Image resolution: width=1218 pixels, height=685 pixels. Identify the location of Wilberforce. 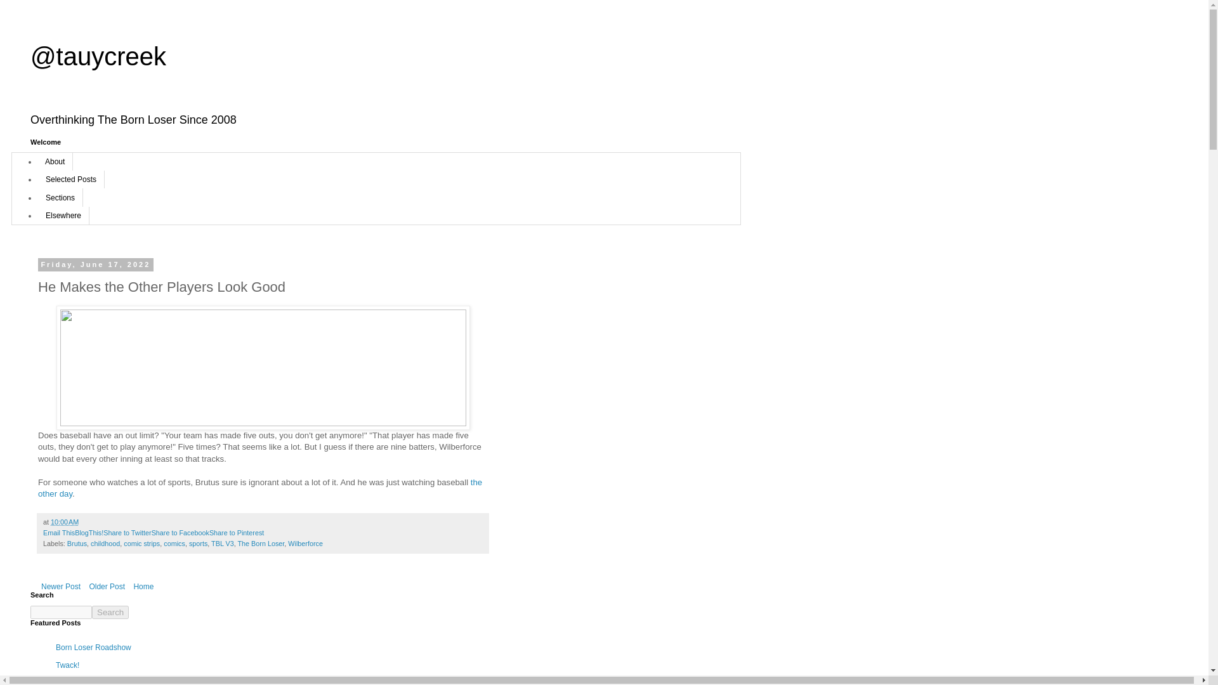
(304, 543).